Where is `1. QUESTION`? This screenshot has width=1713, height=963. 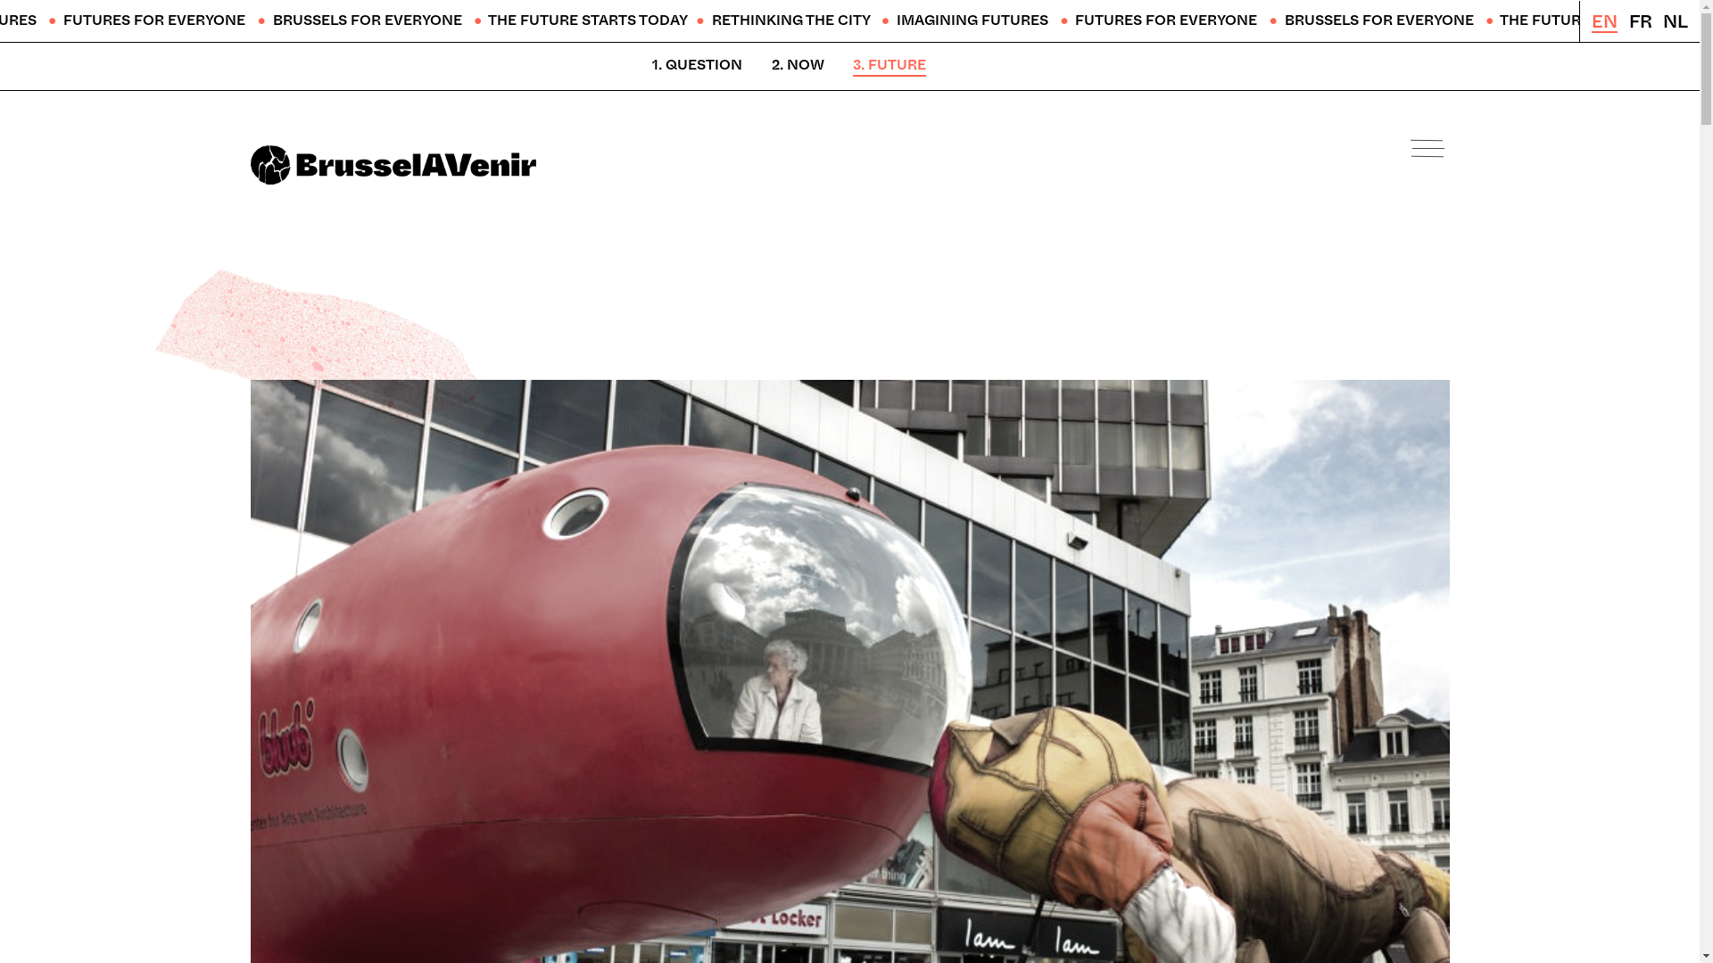 1. QUESTION is located at coordinates (698, 66).